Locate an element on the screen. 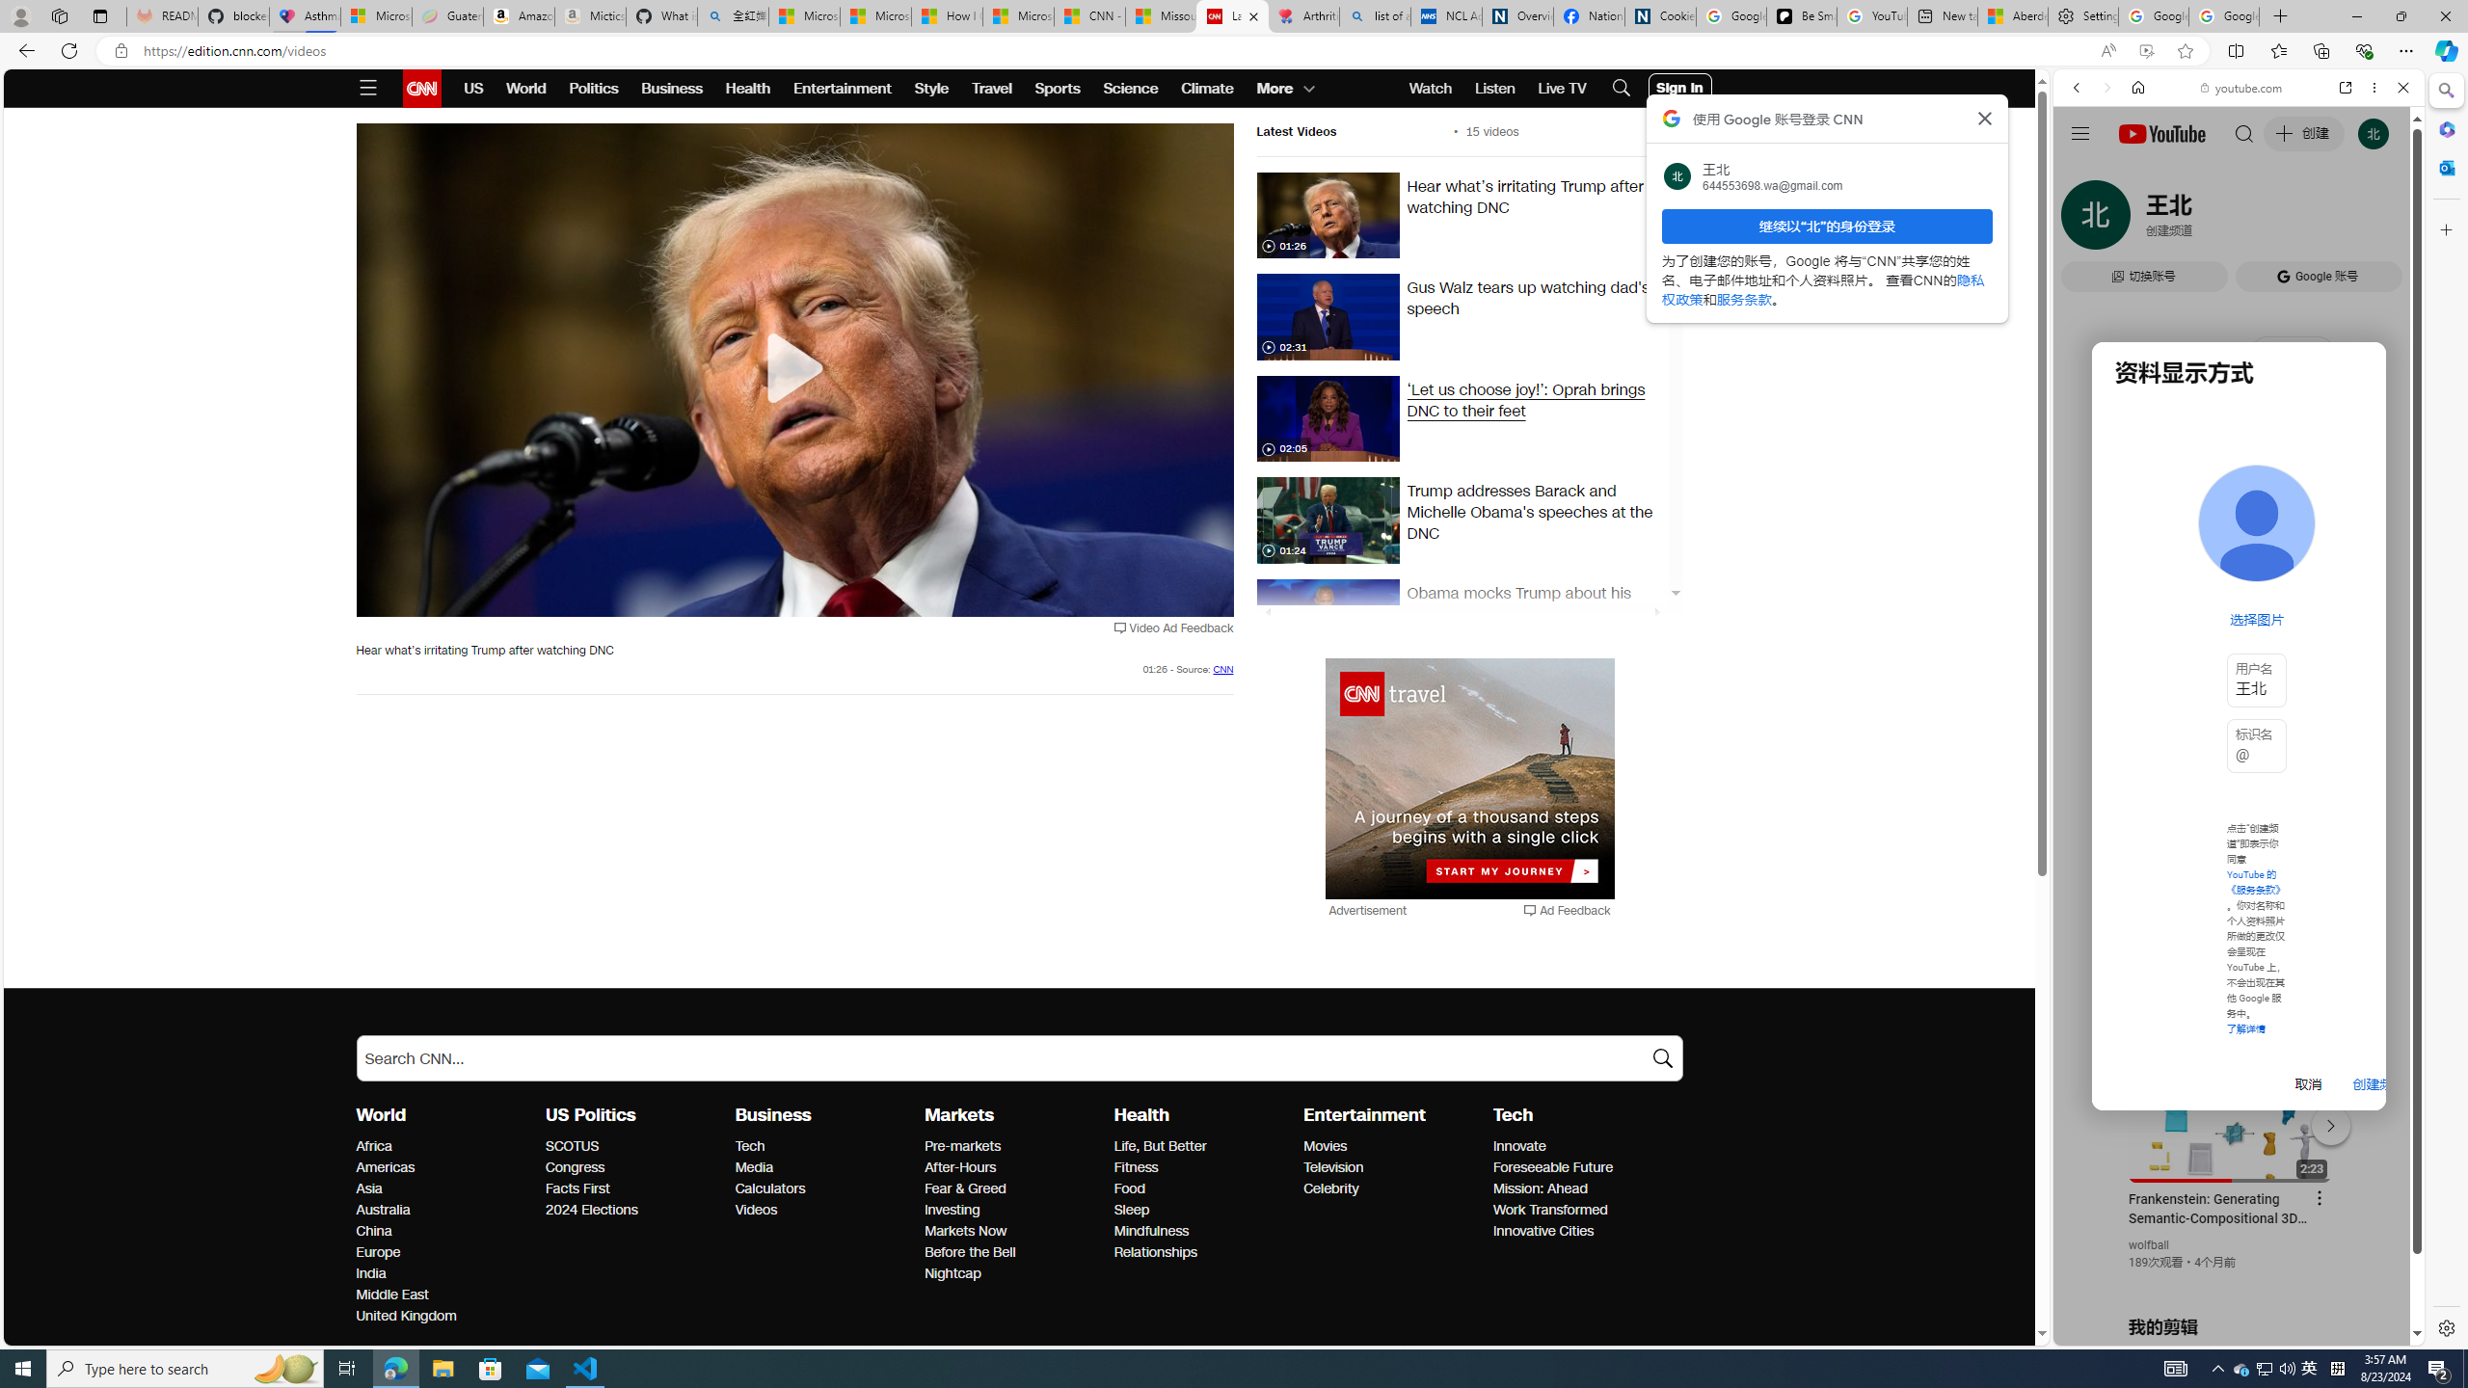 Image resolution: width=2468 pixels, height=1388 pixels. Mindfulness is located at coordinates (1203, 1232).